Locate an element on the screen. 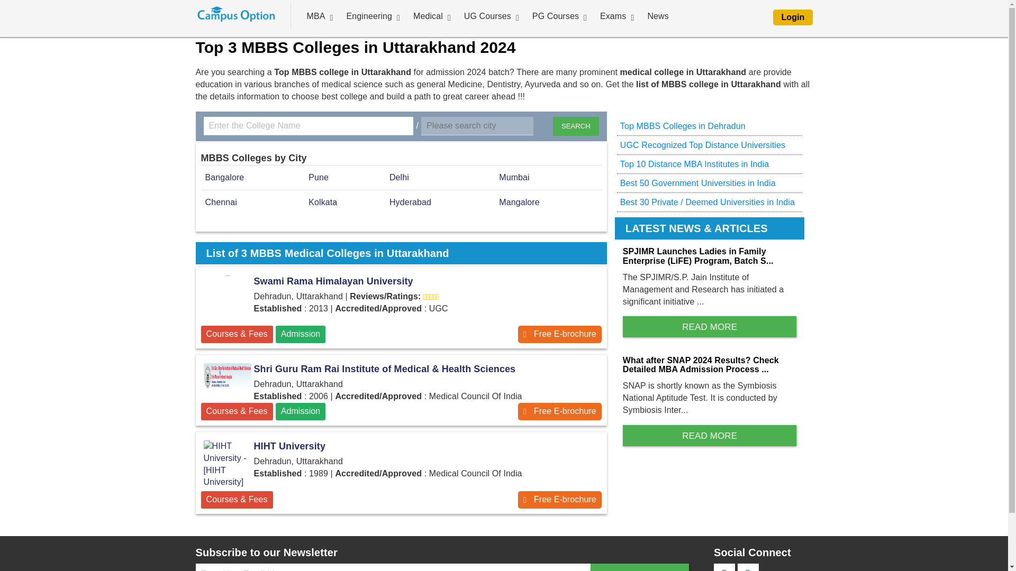 Image resolution: width=1016 pixels, height=571 pixels. UG Courses is located at coordinates (487, 16).